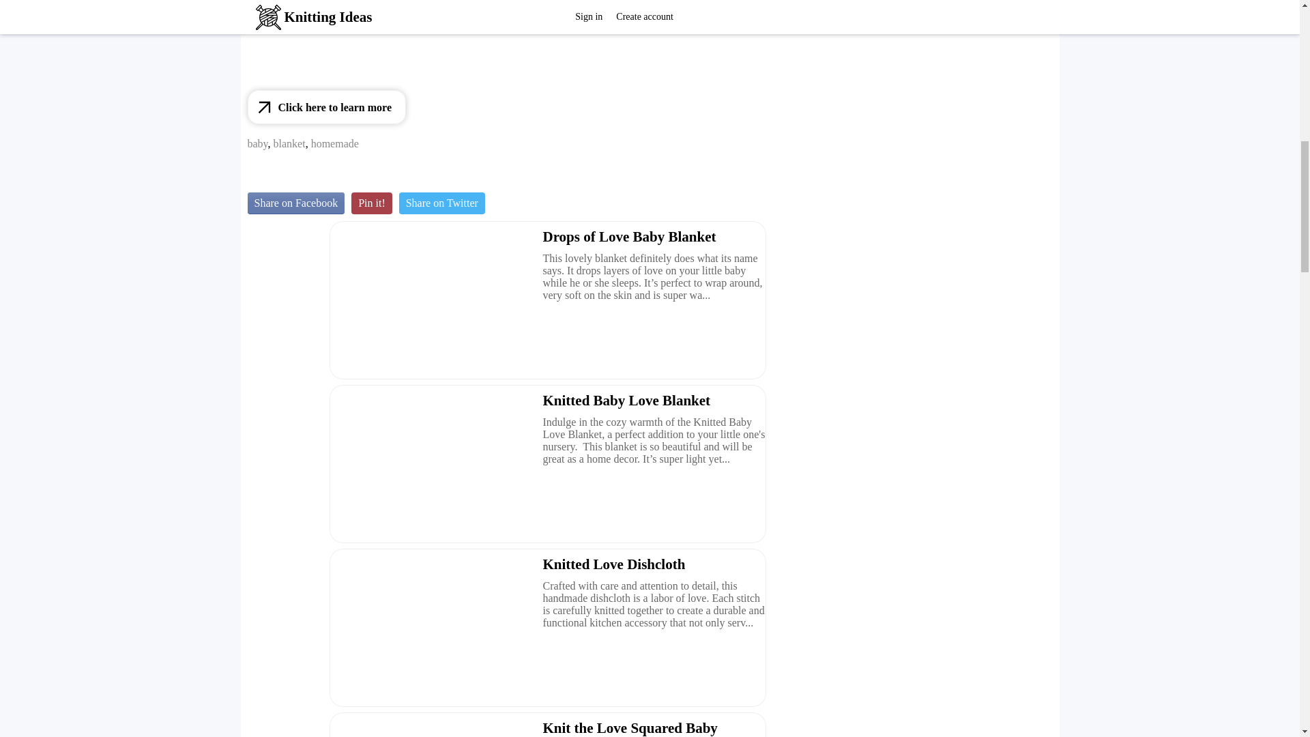 The height and width of the screenshot is (737, 1310). What do you see at coordinates (257, 143) in the screenshot?
I see `baby` at bounding box center [257, 143].